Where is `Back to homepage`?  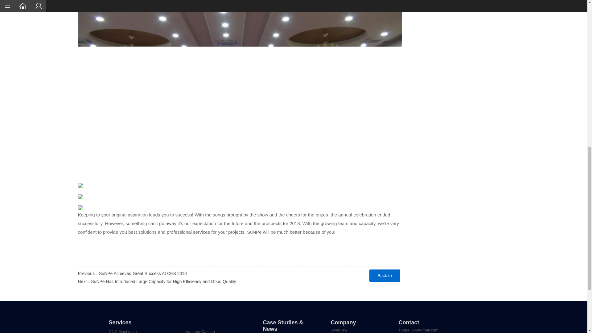
Back to homepage is located at coordinates (385, 275).